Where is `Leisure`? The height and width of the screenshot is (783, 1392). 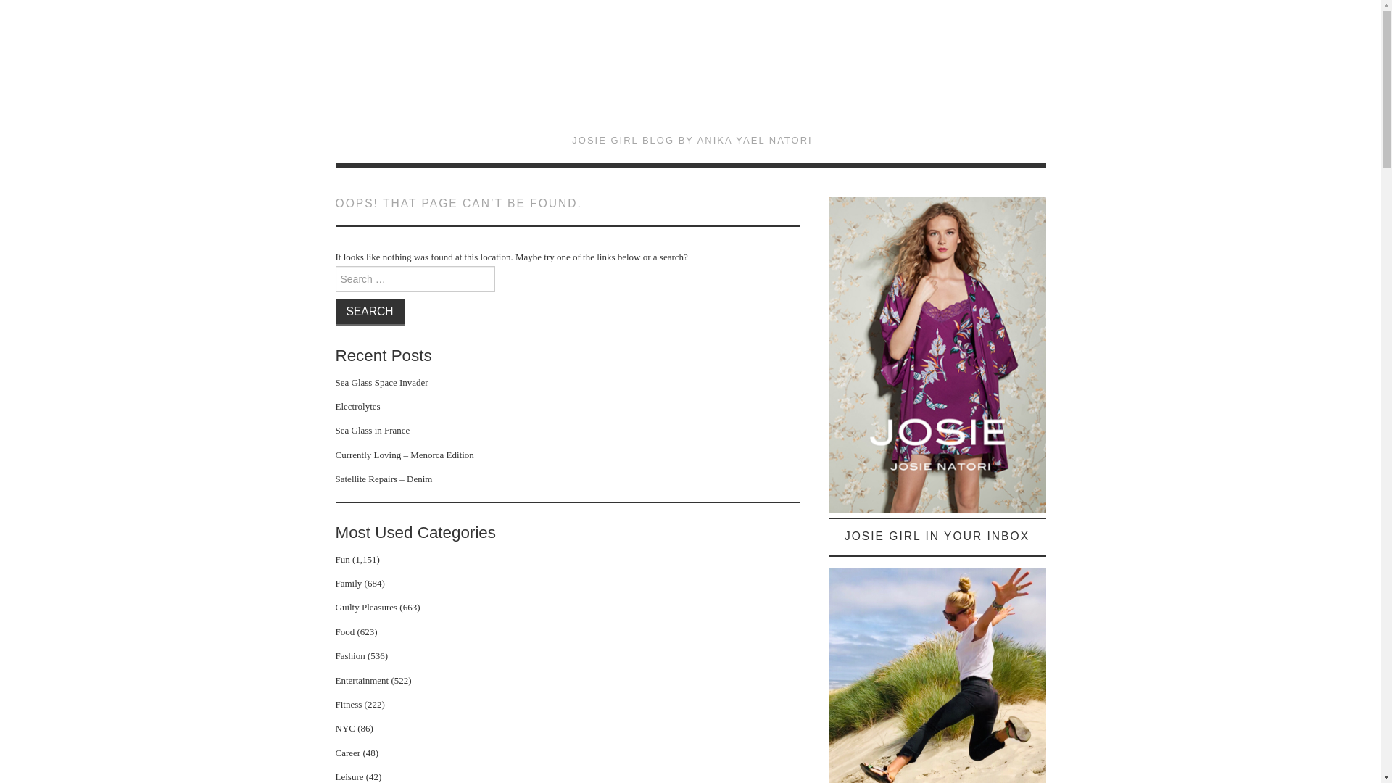
Leisure is located at coordinates (349, 776).